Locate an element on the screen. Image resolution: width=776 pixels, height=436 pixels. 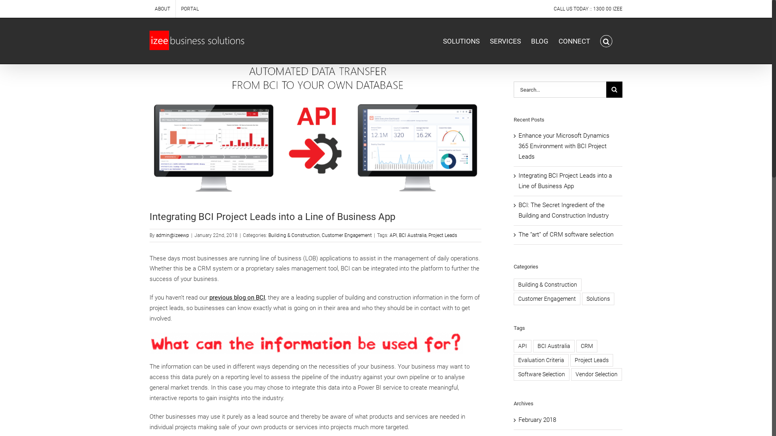
ABOUT is located at coordinates (162, 9).